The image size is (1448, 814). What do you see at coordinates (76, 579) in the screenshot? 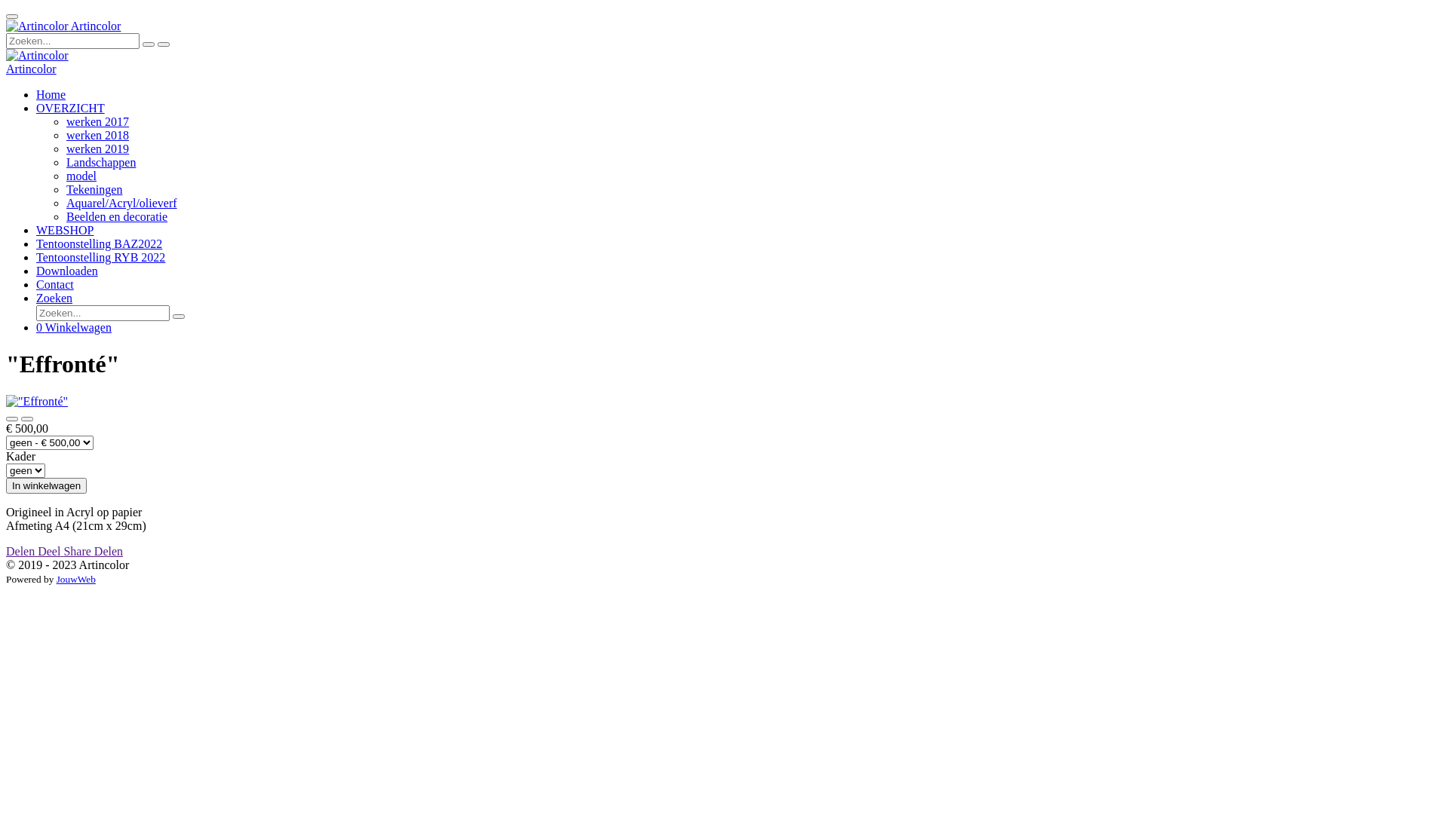
I see `JouwWeb` at bounding box center [76, 579].